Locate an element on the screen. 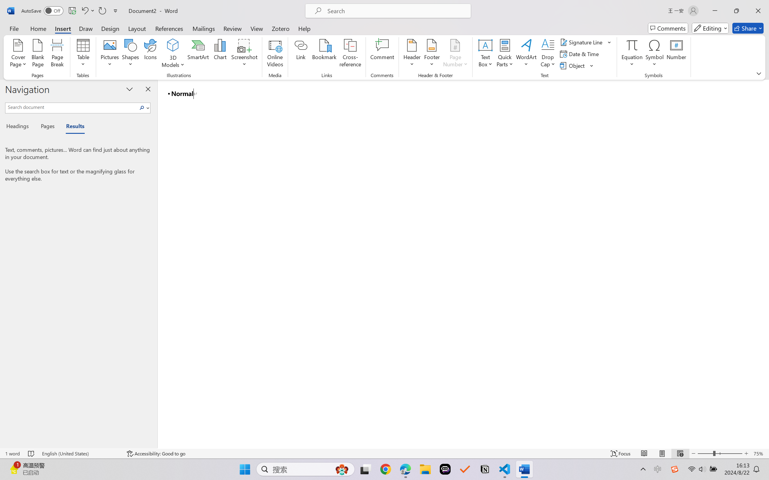  Icons is located at coordinates (151, 54).